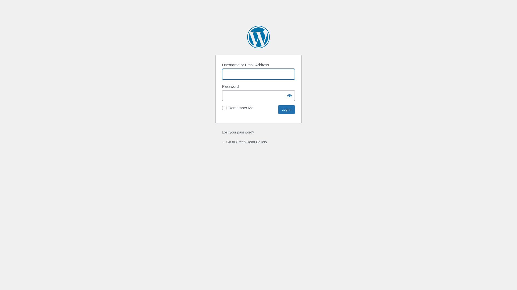 The height and width of the screenshot is (290, 517). Describe the element at coordinates (258, 37) in the screenshot. I see `Powered by WordPress` at that location.